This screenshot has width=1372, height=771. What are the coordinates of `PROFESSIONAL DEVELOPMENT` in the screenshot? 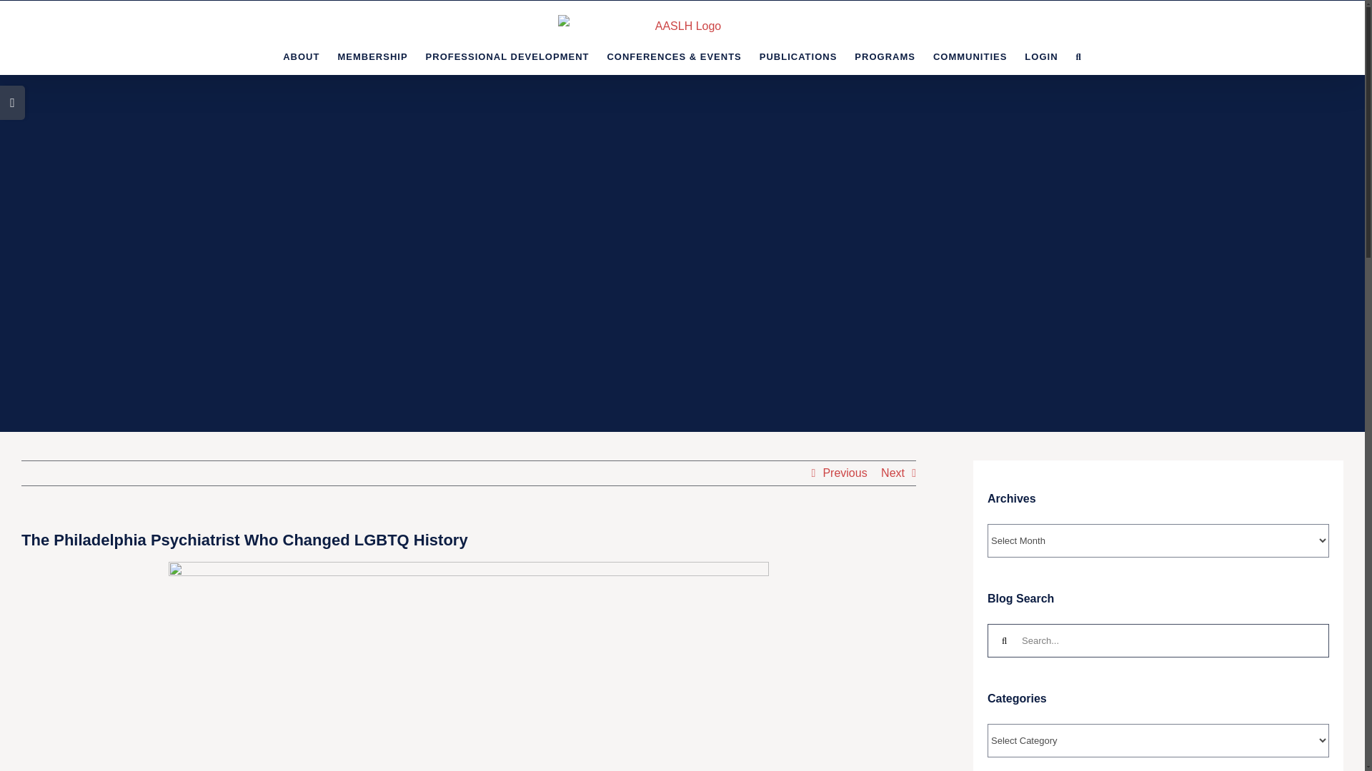 It's located at (507, 56).